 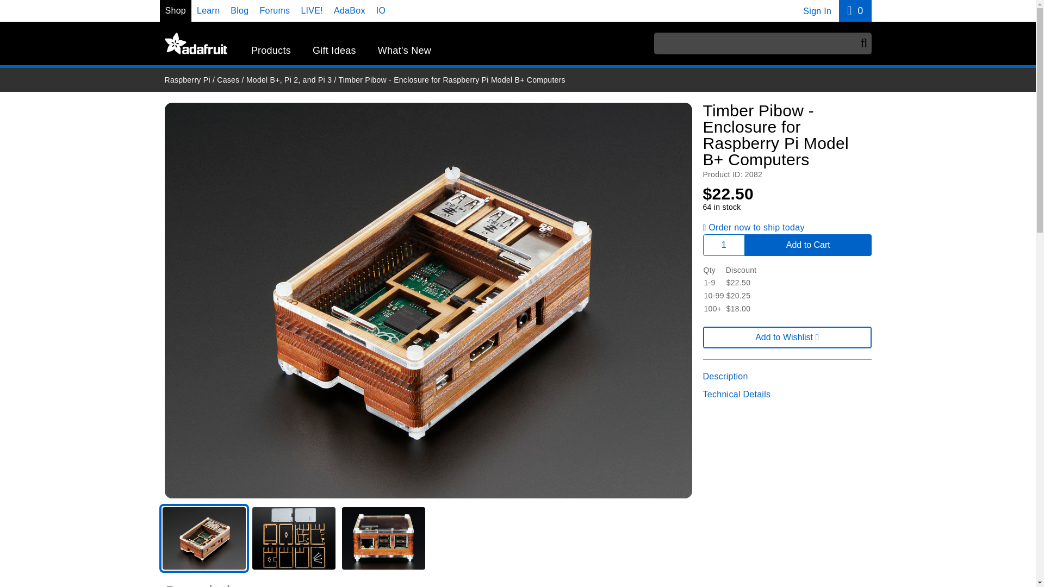 I want to click on Learn, so click(x=239, y=10).